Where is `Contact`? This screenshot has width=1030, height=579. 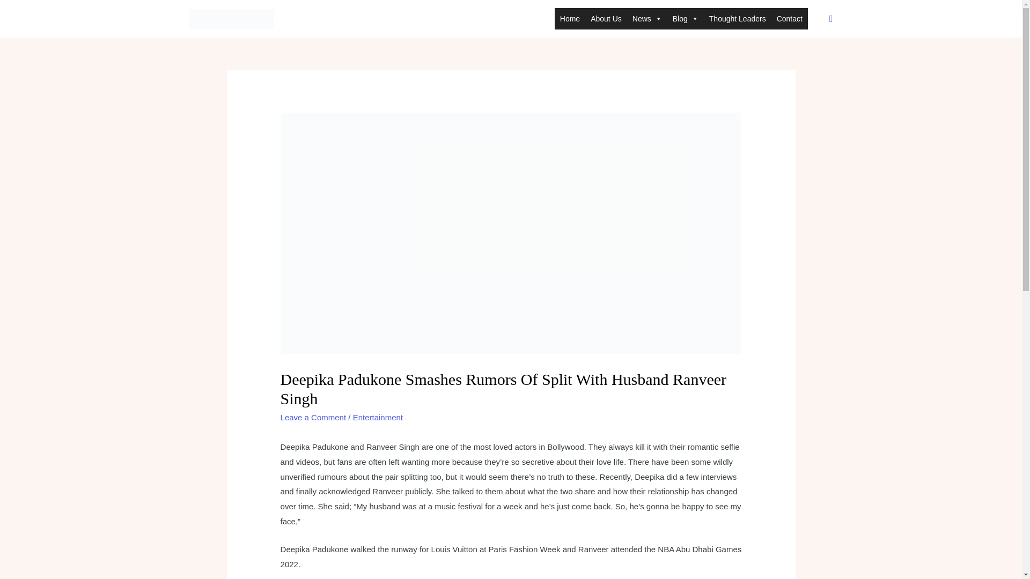 Contact is located at coordinates (790, 19).